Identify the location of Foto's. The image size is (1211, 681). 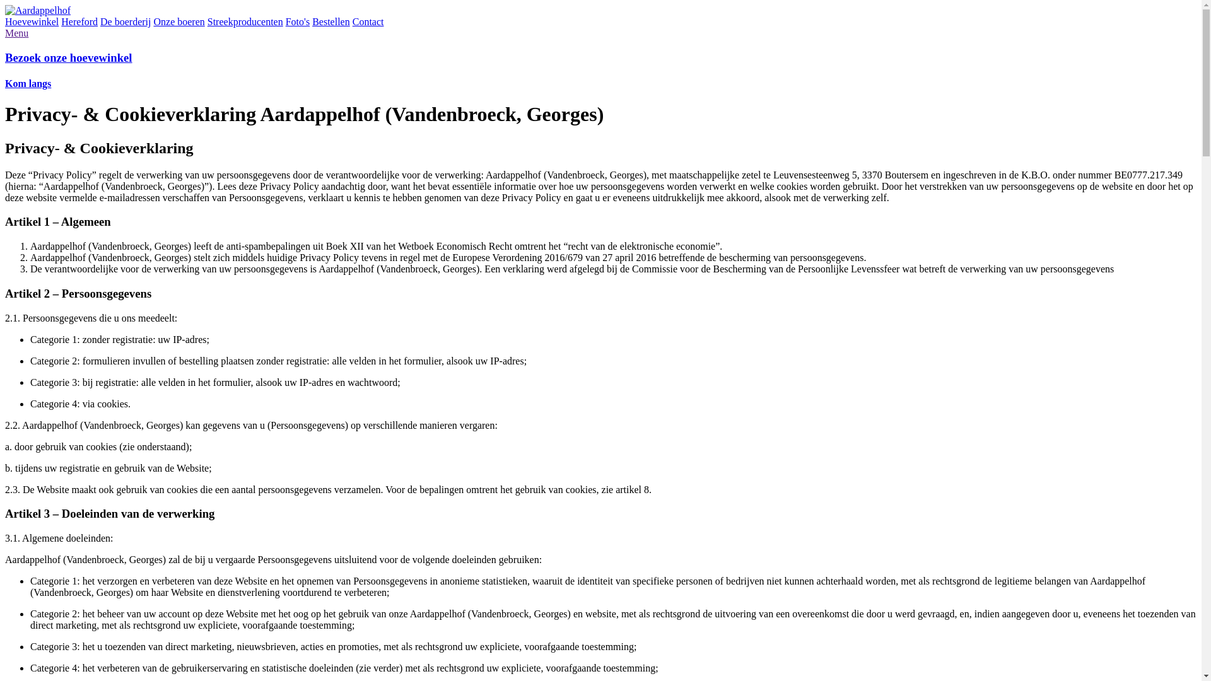
(298, 21).